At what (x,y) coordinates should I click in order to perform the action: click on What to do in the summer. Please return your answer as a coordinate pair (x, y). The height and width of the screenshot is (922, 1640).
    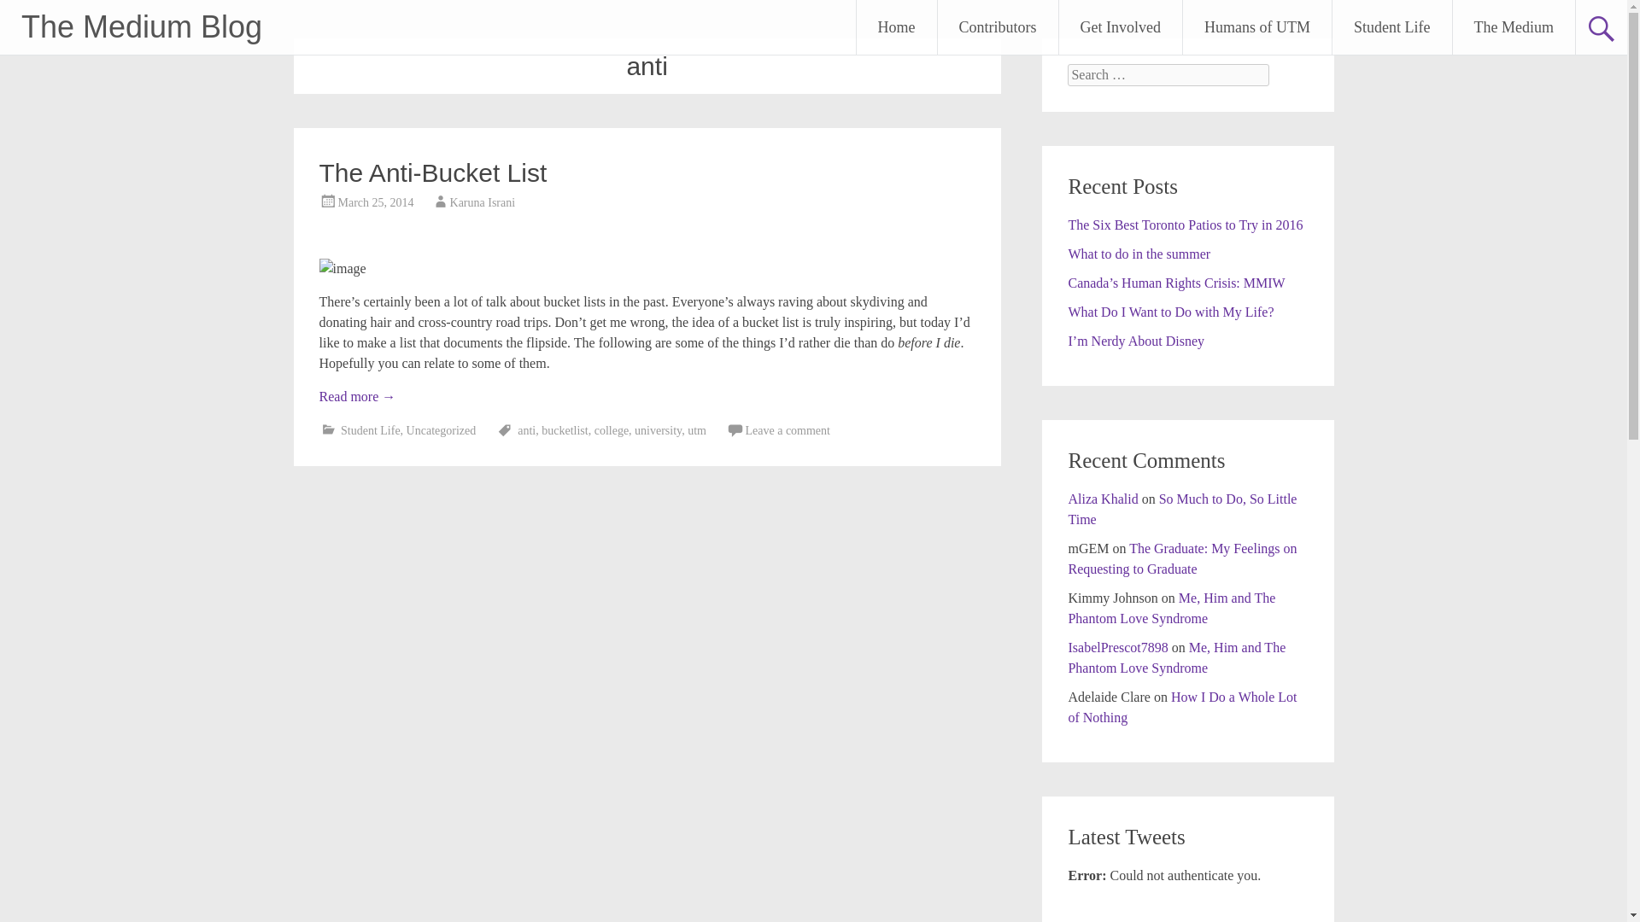
    Looking at the image, I should click on (1138, 254).